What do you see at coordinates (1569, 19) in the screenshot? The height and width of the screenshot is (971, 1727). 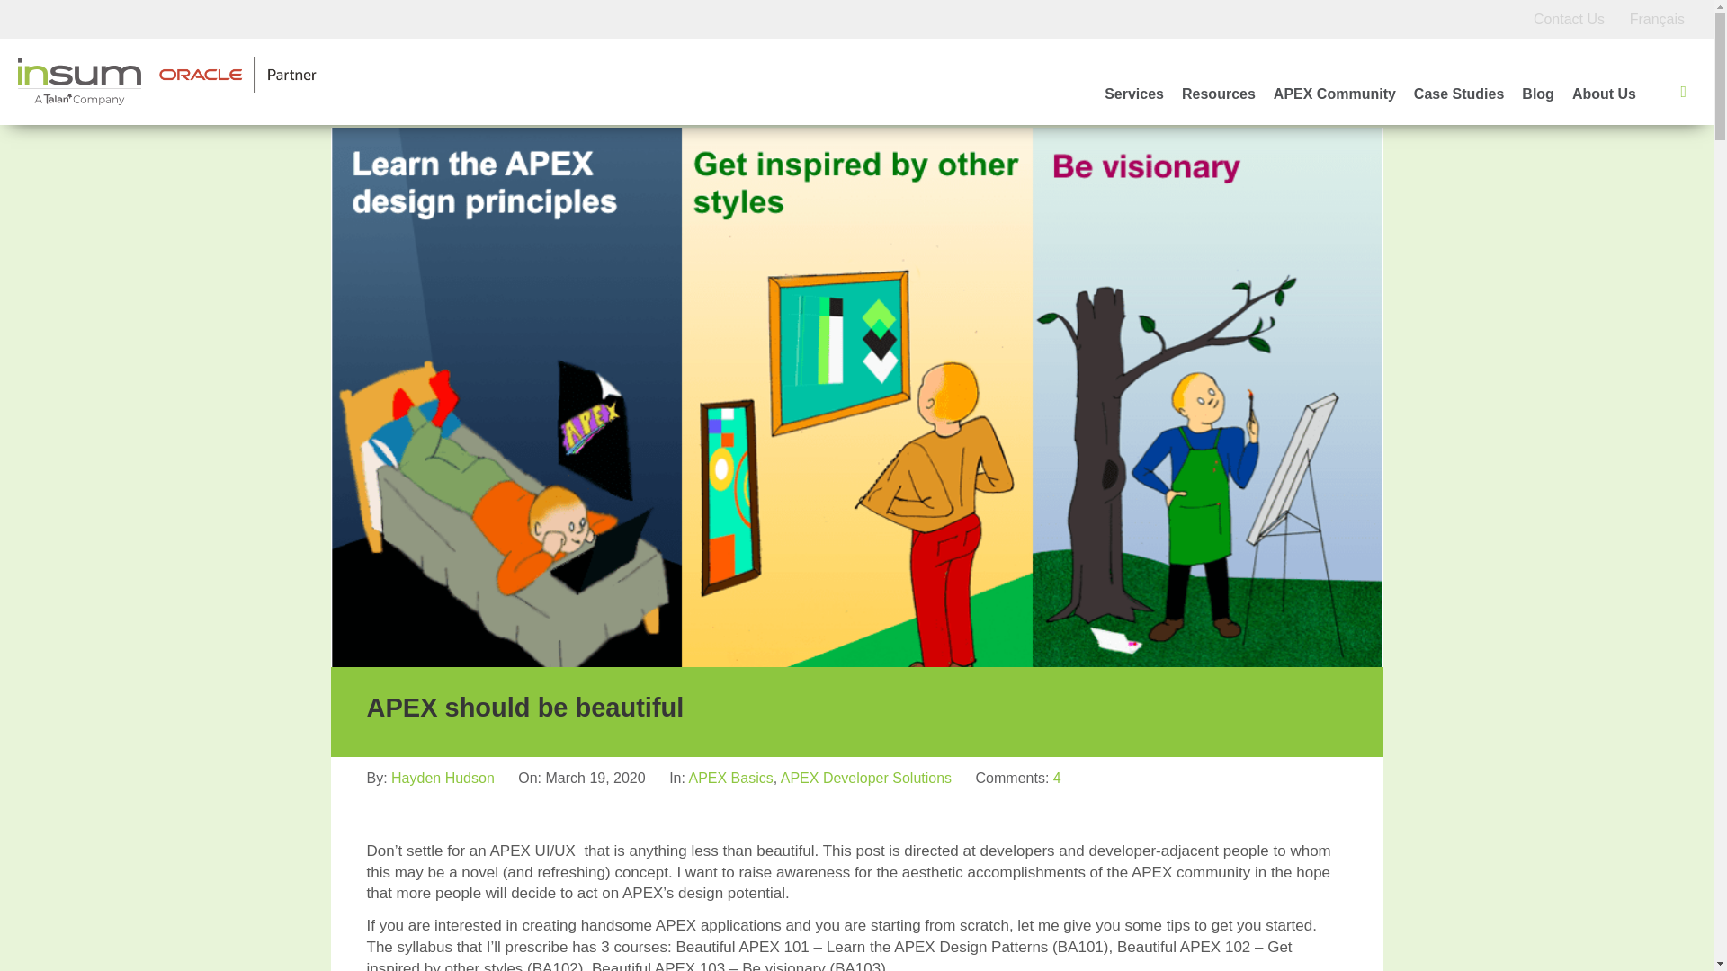 I see `Contact Us` at bounding box center [1569, 19].